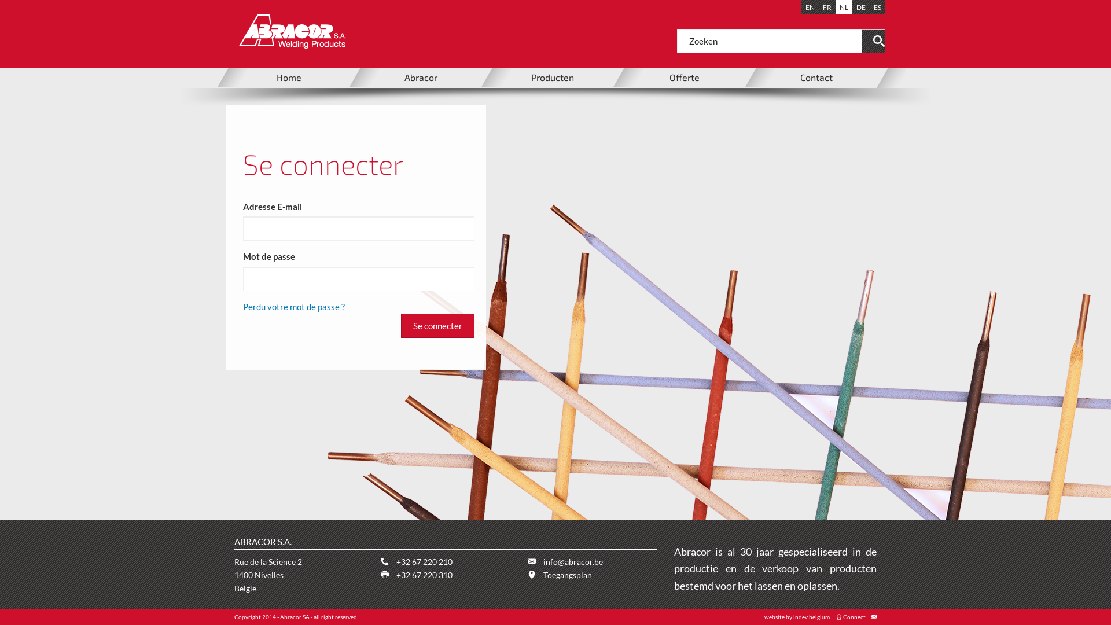 This screenshot has height=625, width=1111. What do you see at coordinates (844, 7) in the screenshot?
I see `NL` at bounding box center [844, 7].